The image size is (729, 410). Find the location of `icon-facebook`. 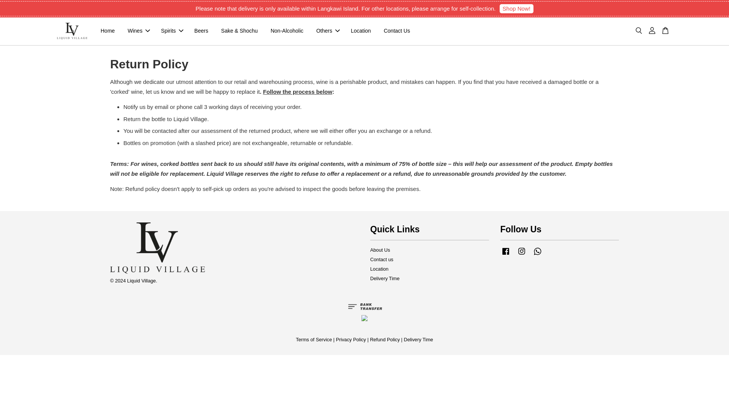

icon-facebook is located at coordinates (505, 251).